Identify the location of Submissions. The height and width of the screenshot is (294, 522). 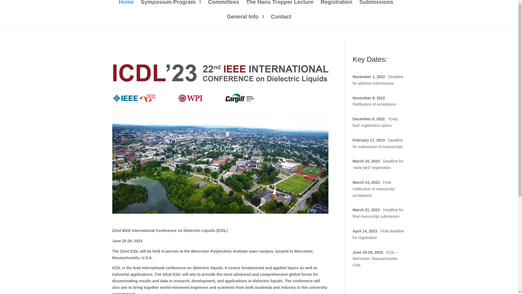
(376, 7).